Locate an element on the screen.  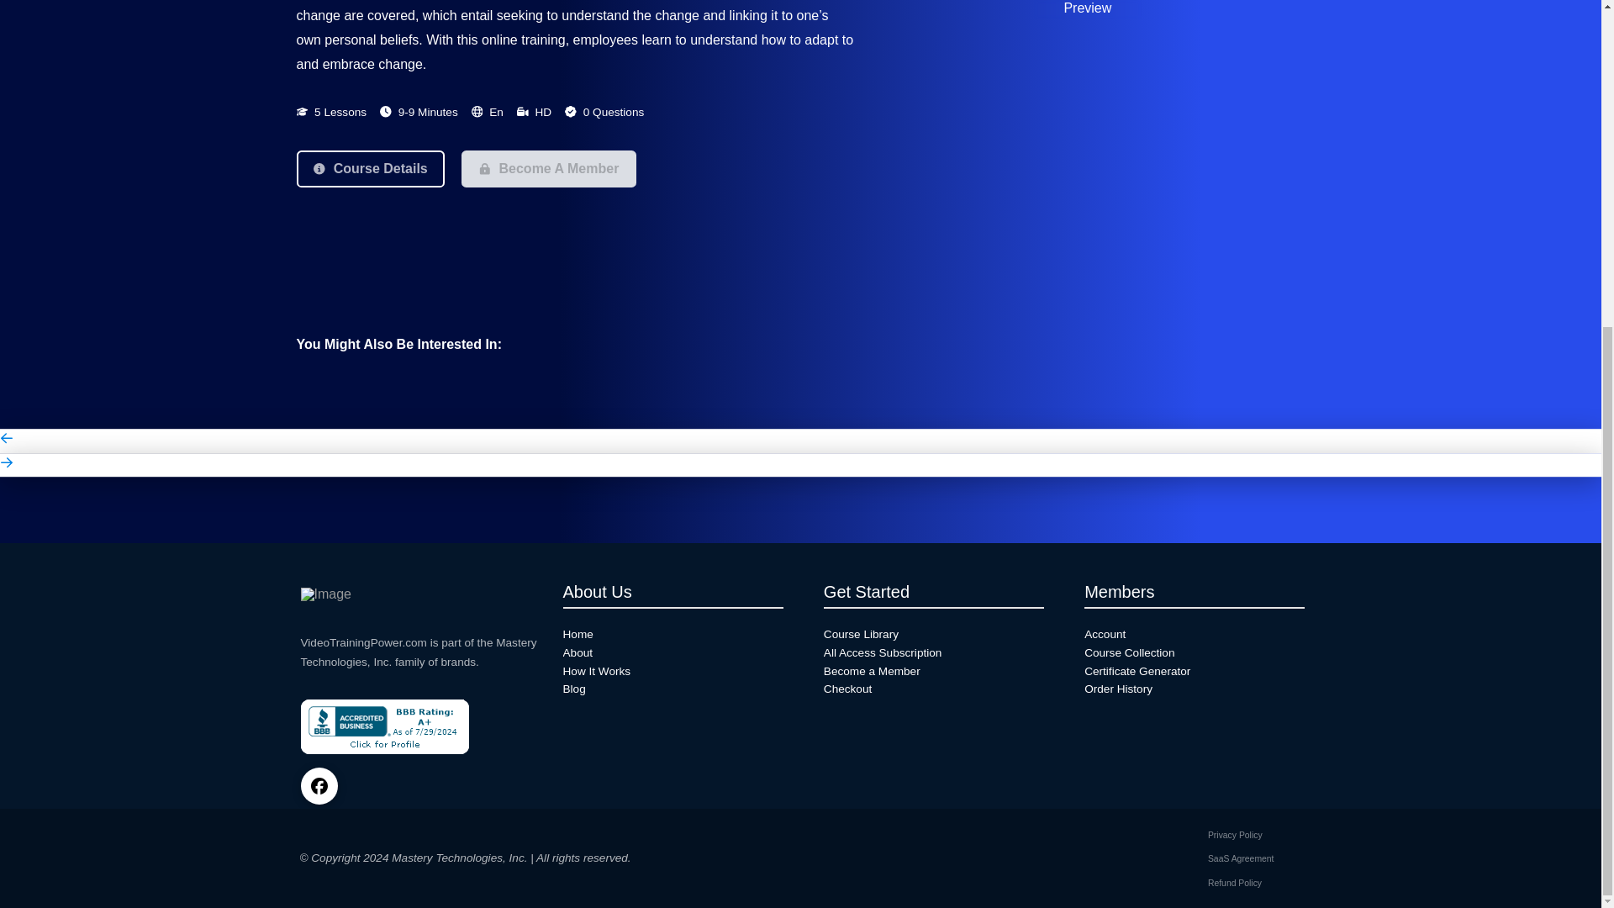
Order History is located at coordinates (1194, 689).